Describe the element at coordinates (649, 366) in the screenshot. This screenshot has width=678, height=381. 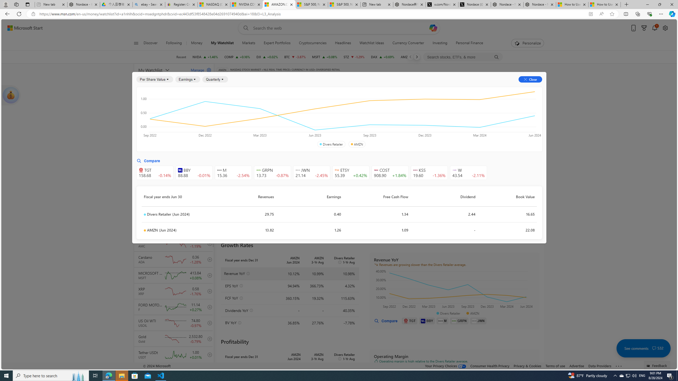
I see `Class: feedback_link_icon-DS-EntryPoint1-1` at that location.